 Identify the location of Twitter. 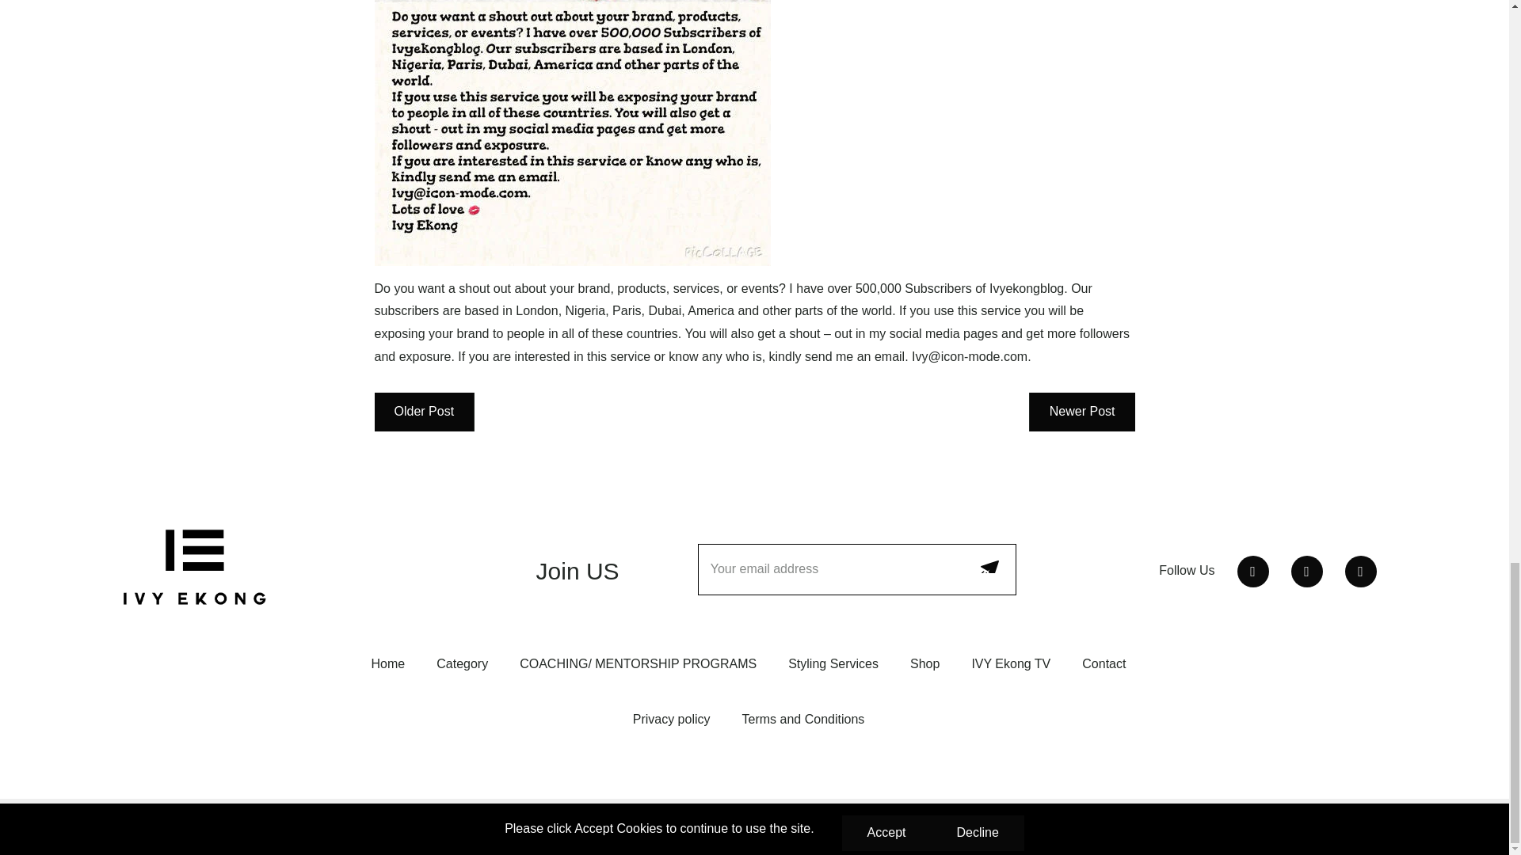
(1253, 572).